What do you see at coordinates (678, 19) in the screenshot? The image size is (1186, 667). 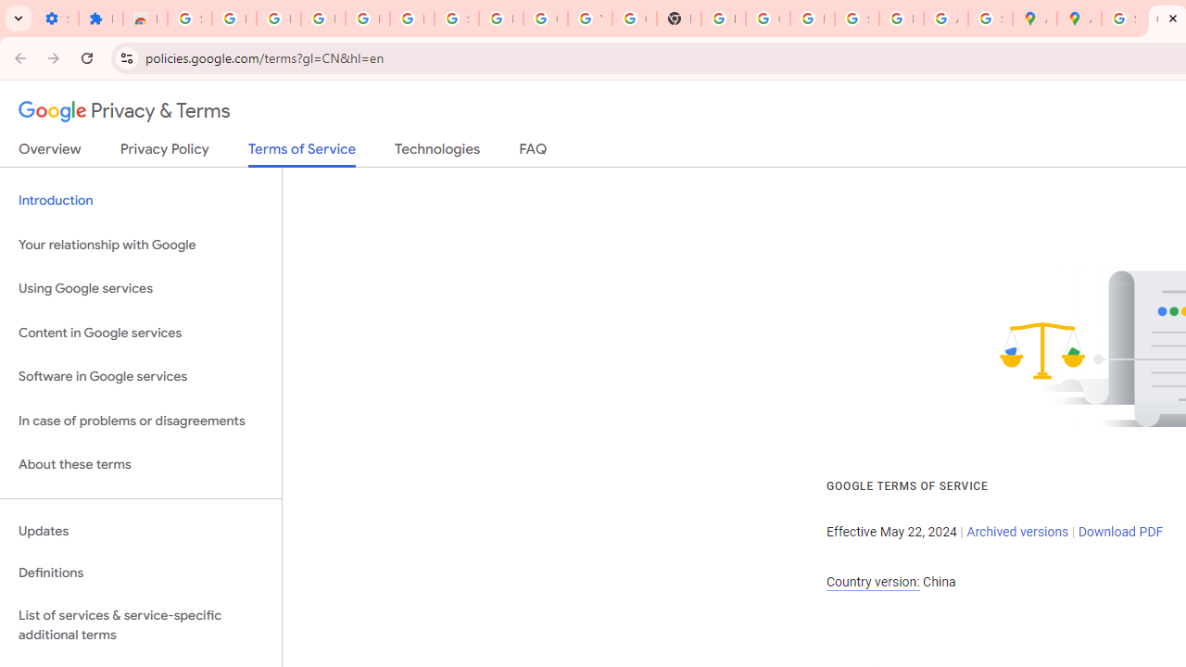 I see `New Tab` at bounding box center [678, 19].